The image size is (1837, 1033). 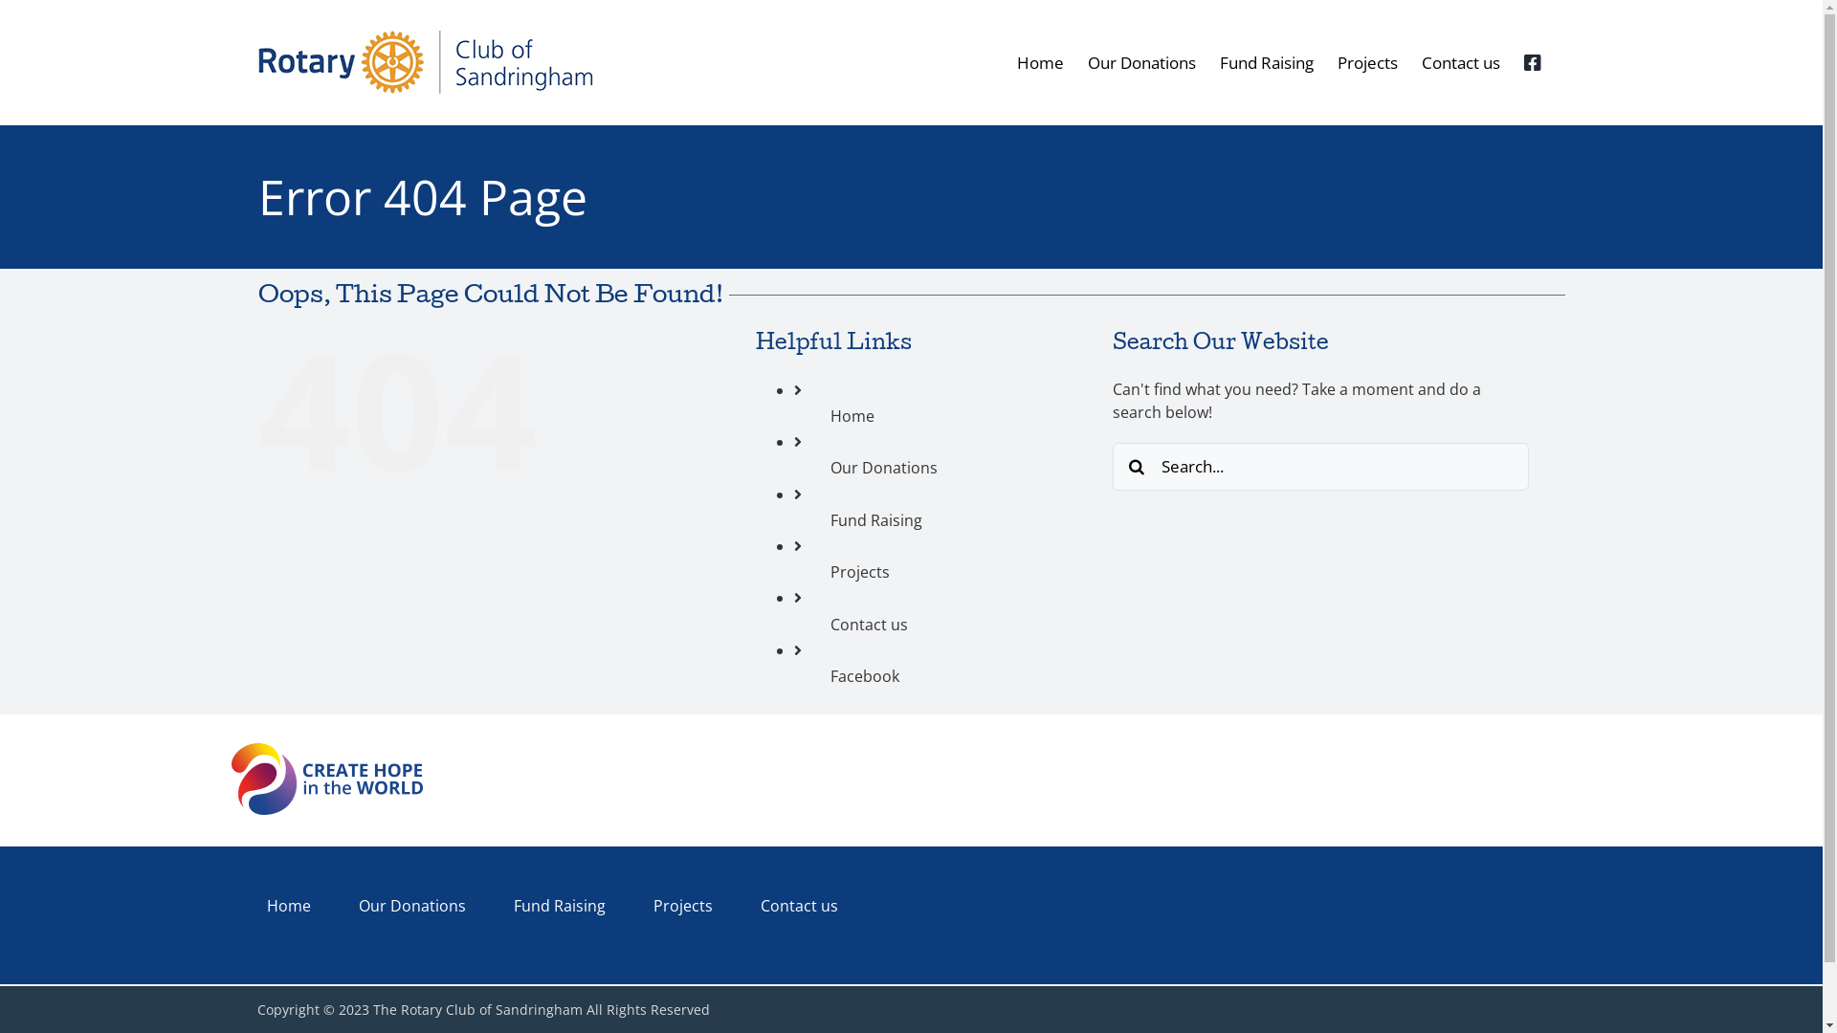 I want to click on Our Donations, so click(x=1140, y=63).